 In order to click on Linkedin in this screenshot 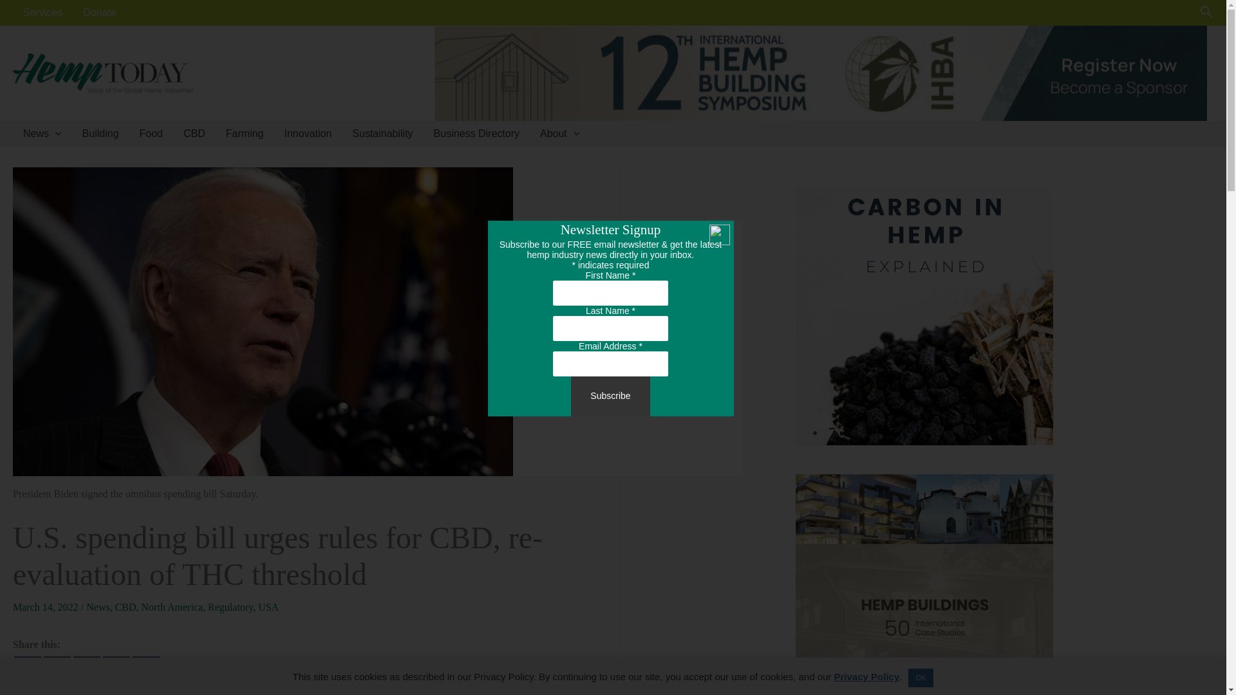, I will do `click(86, 669)`.